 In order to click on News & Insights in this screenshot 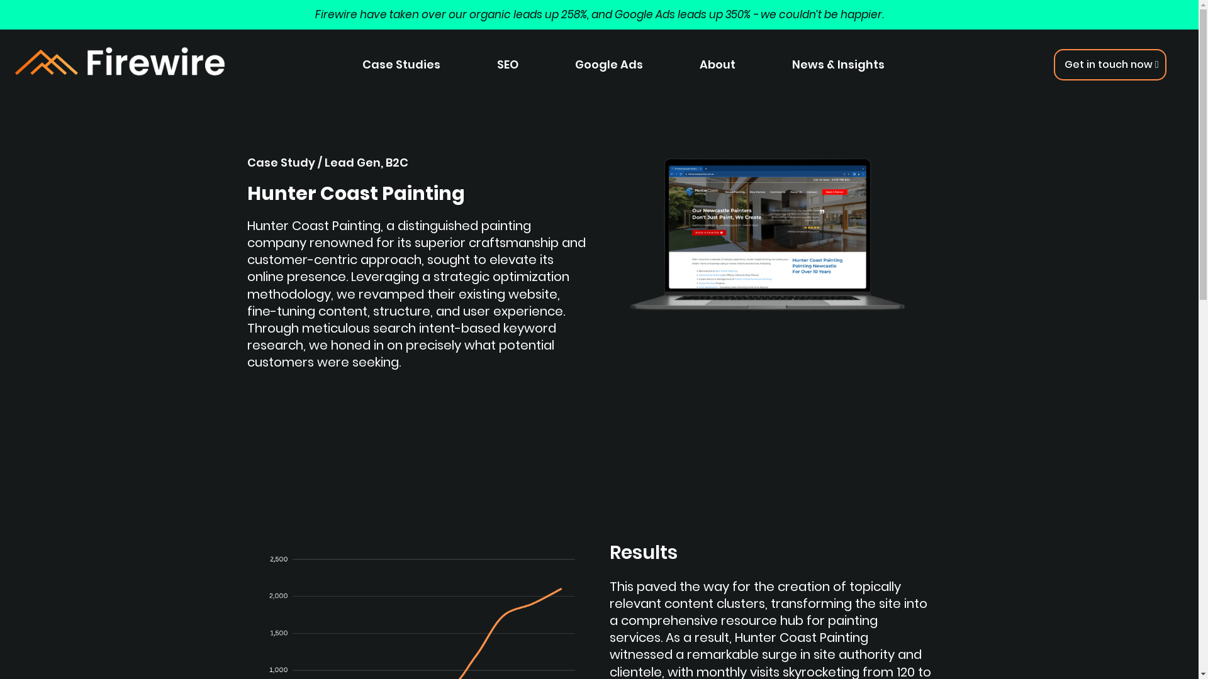, I will do `click(838, 65)`.